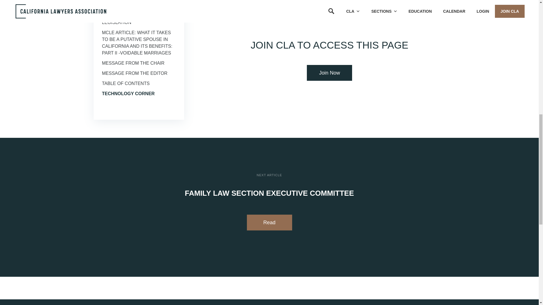 The width and height of the screenshot is (543, 305). Describe the element at coordinates (133, 63) in the screenshot. I see `Message from the Chair` at that location.